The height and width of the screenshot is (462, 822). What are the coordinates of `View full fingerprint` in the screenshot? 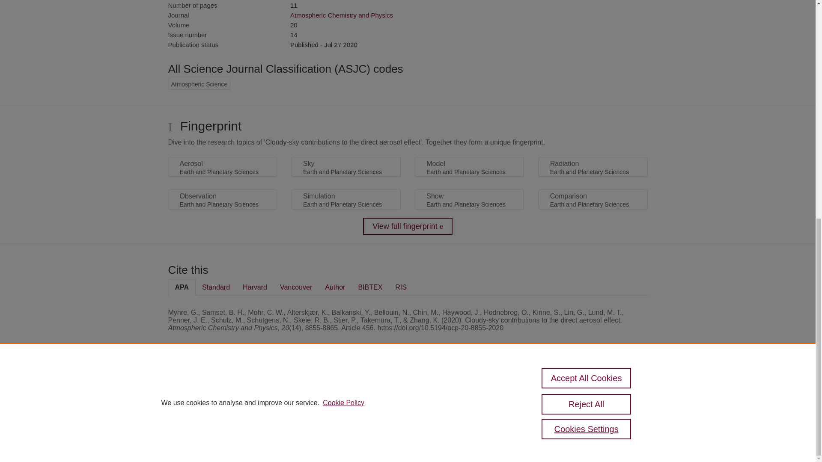 It's located at (408, 226).